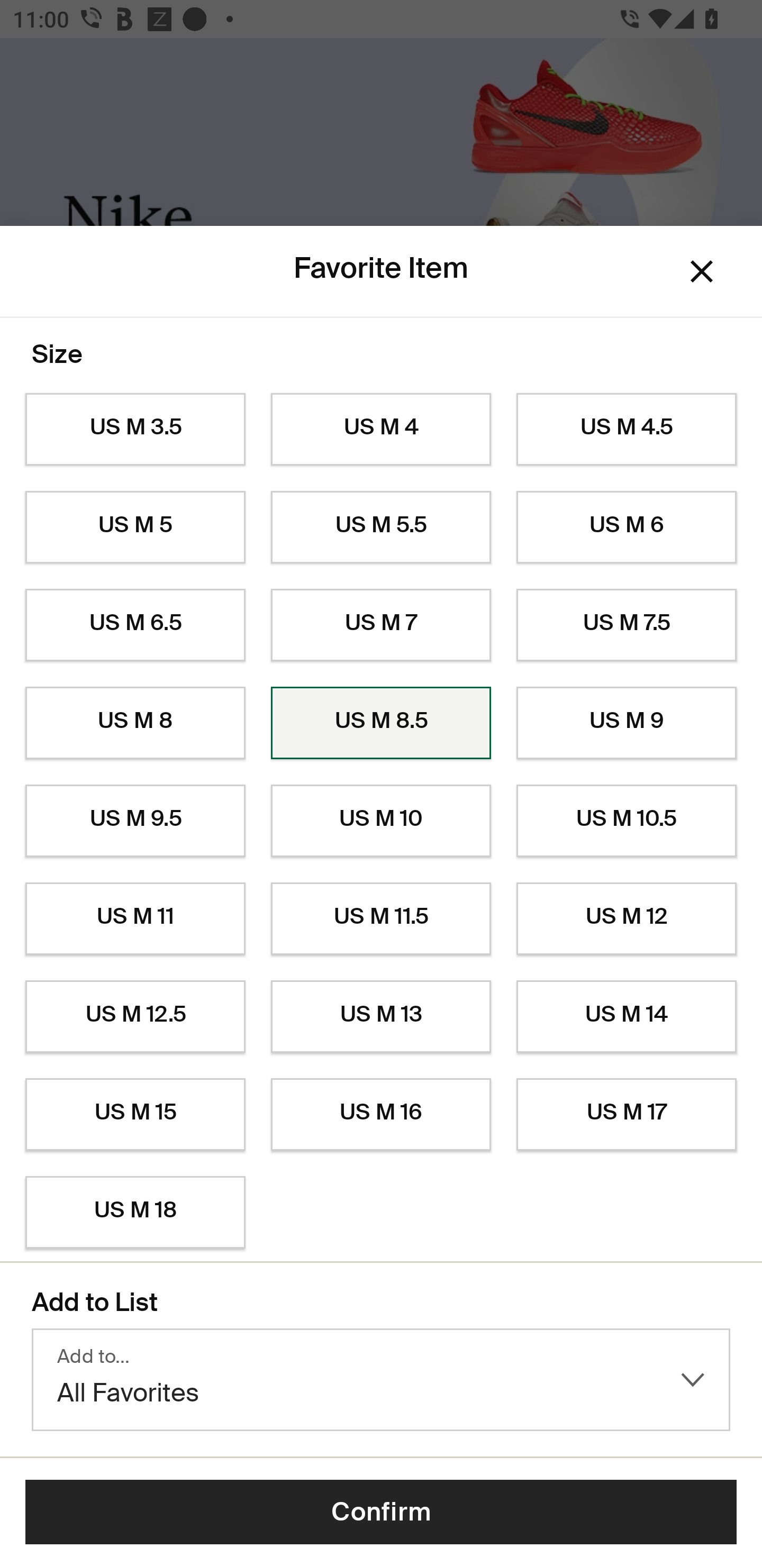 The height and width of the screenshot is (1566, 762). I want to click on US M 5.5, so click(381, 527).